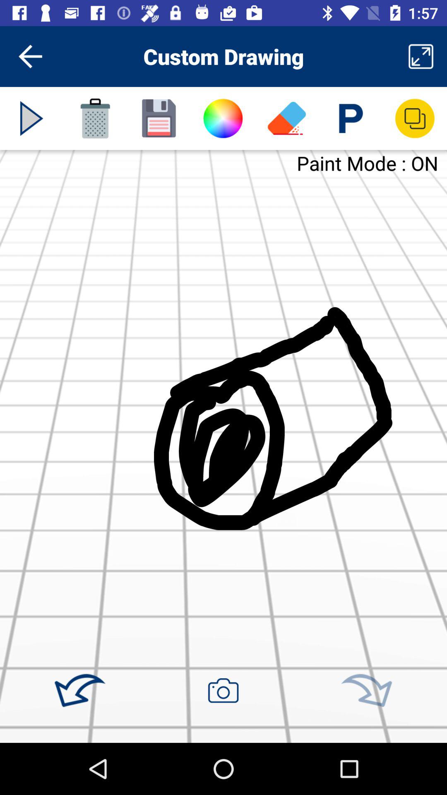  Describe the element at coordinates (223, 690) in the screenshot. I see `take a photo` at that location.